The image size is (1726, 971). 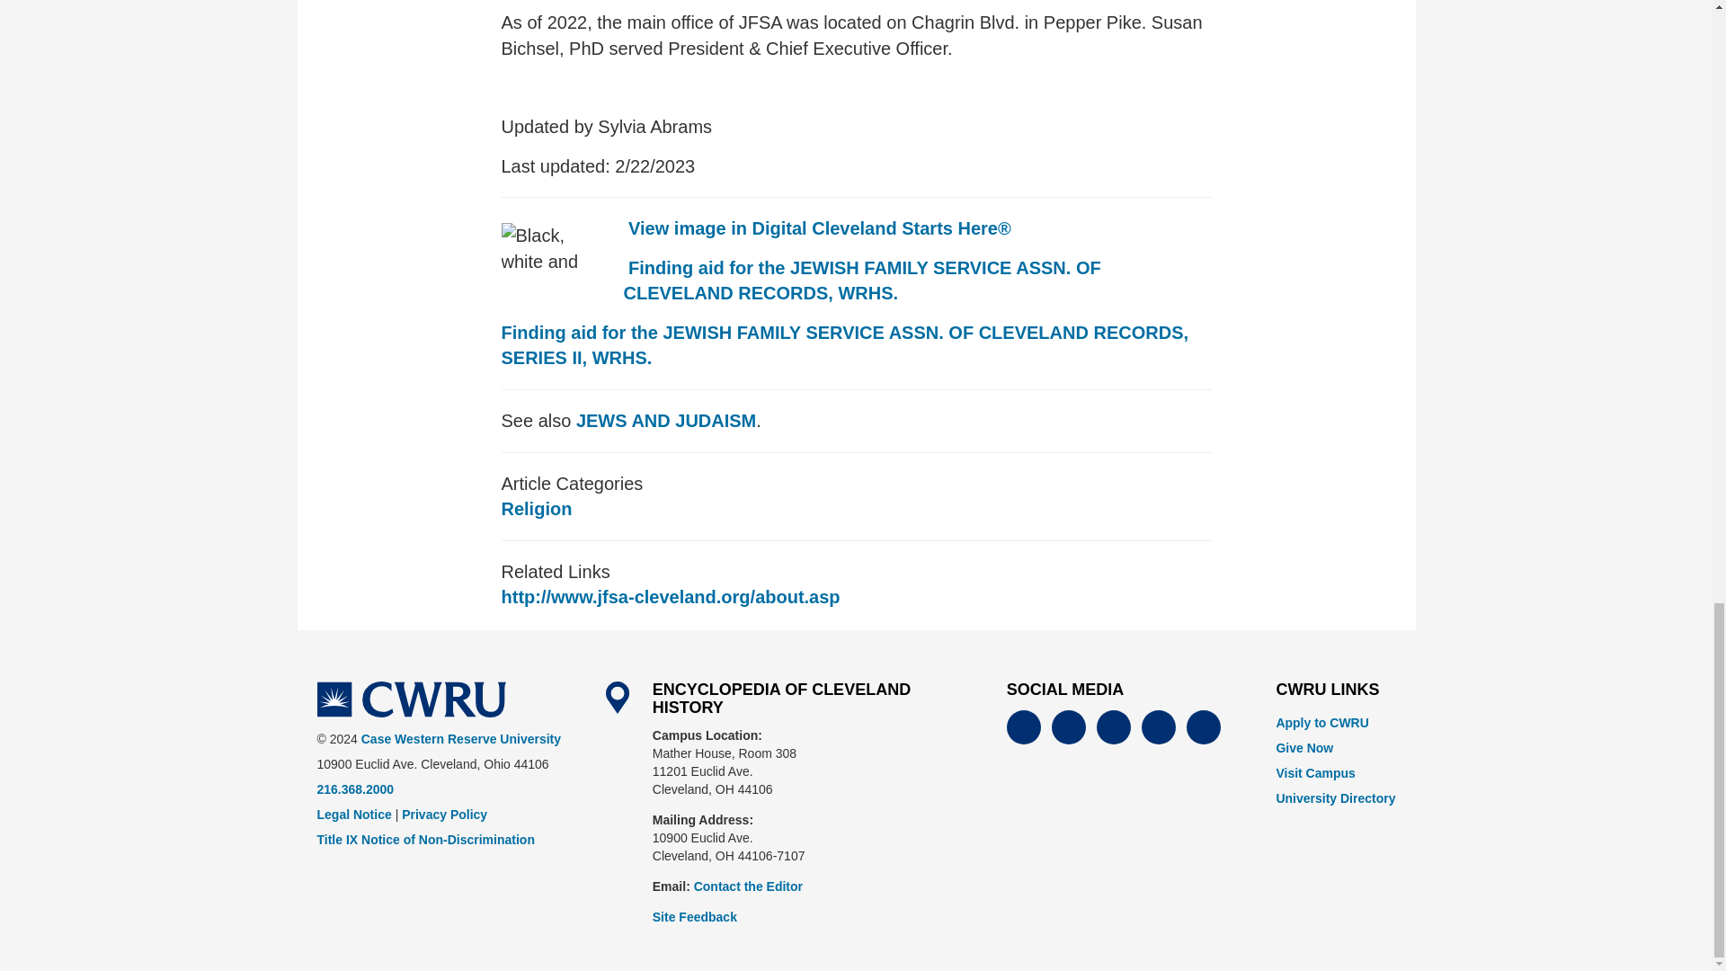 What do you see at coordinates (1158, 726) in the screenshot?
I see `CWRU Instagram` at bounding box center [1158, 726].